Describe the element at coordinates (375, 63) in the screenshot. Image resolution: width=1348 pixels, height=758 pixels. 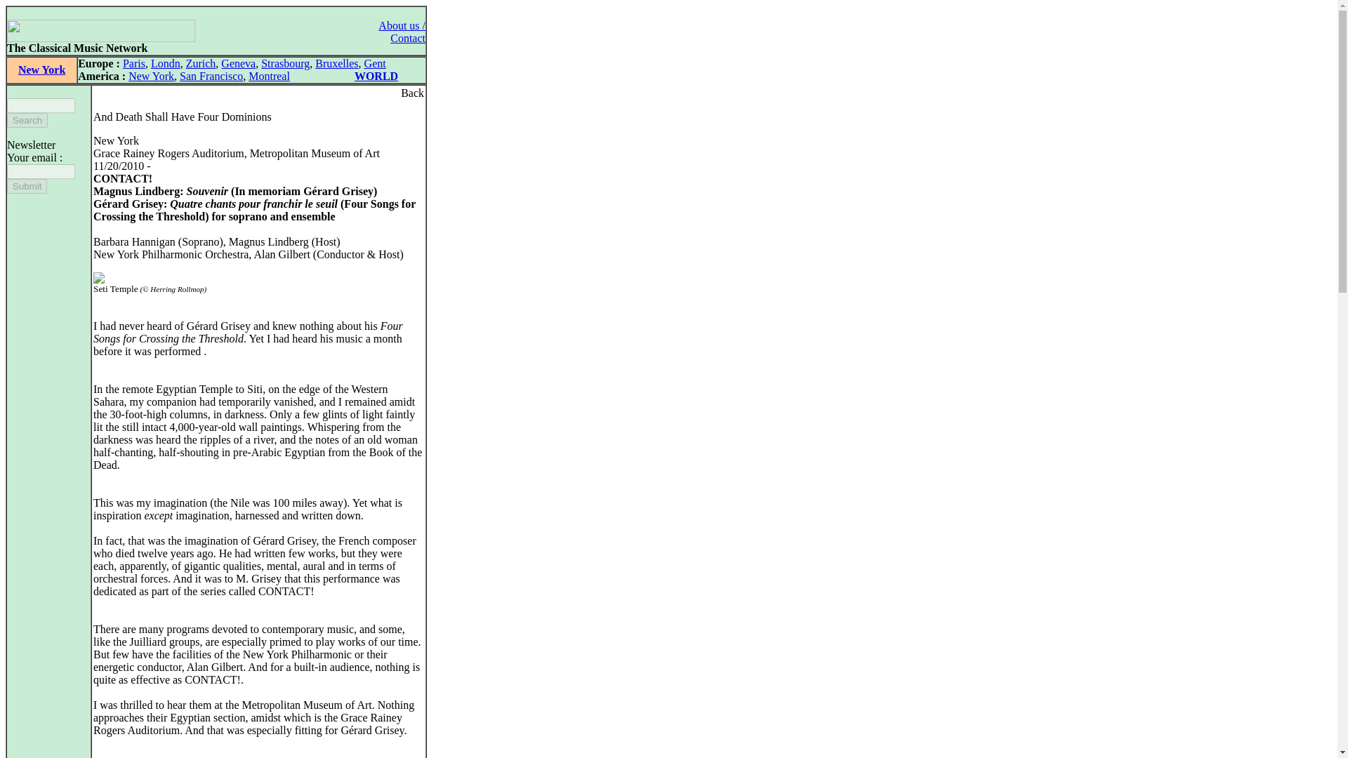
I see `Gent` at that location.